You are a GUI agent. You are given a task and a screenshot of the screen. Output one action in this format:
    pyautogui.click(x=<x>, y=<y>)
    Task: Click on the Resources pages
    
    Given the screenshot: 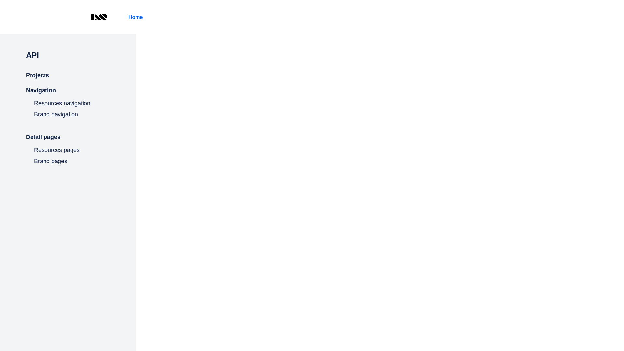 What is the action you would take?
    pyautogui.click(x=81, y=150)
    